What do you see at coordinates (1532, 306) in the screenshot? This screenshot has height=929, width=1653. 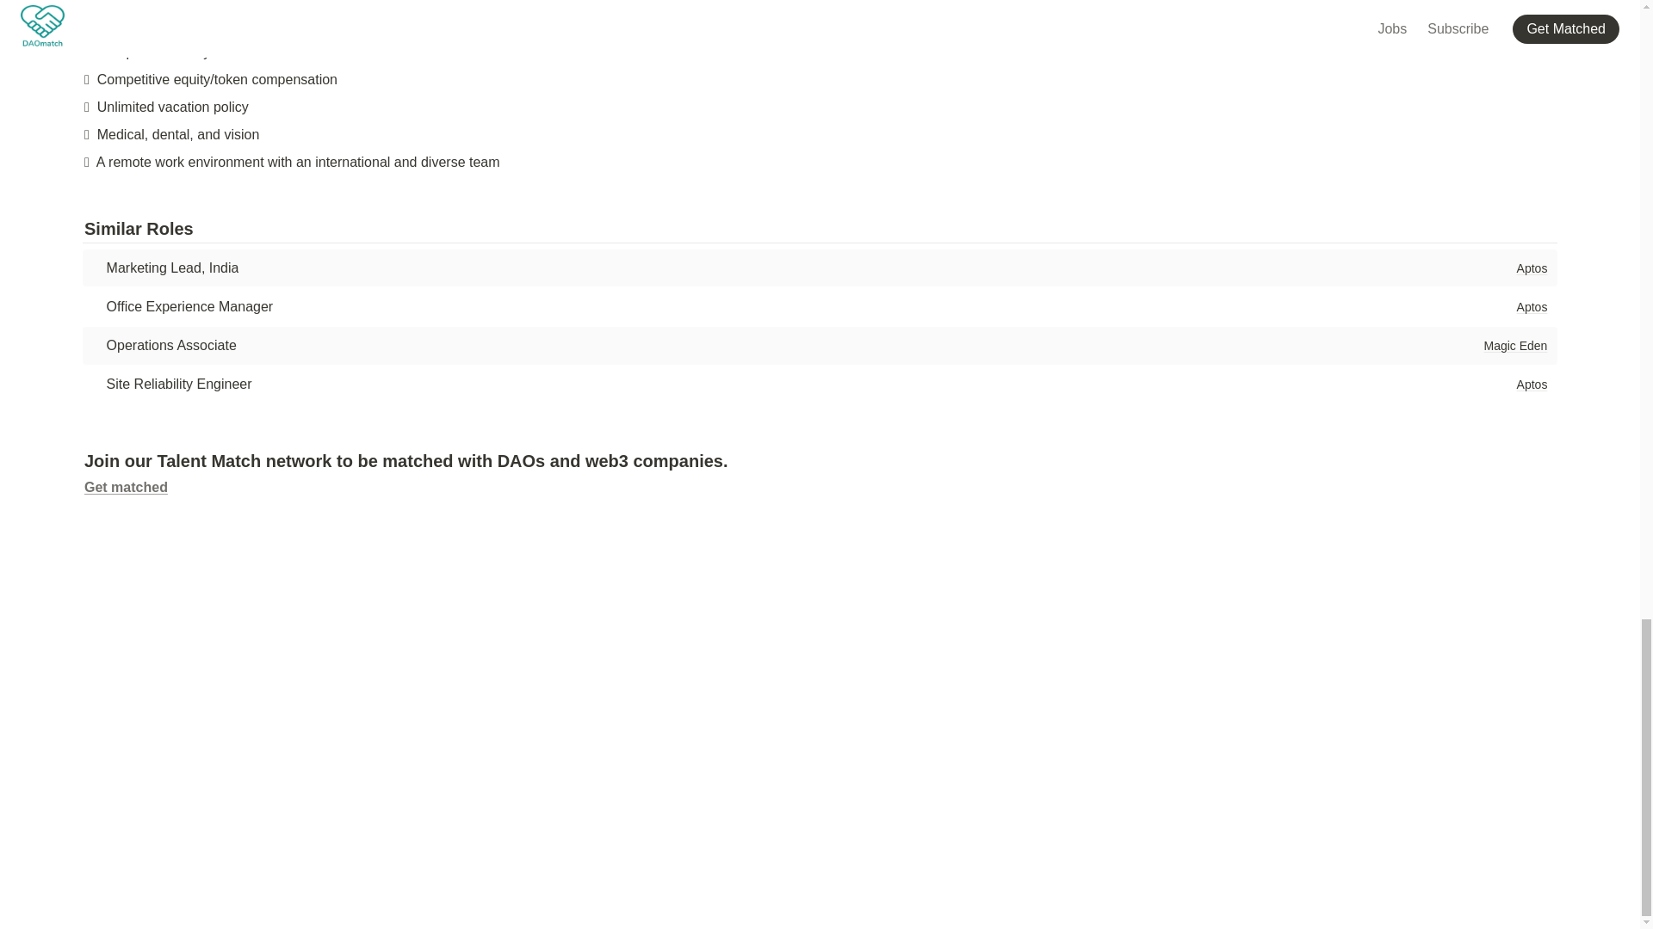 I see `Aptos` at bounding box center [1532, 306].